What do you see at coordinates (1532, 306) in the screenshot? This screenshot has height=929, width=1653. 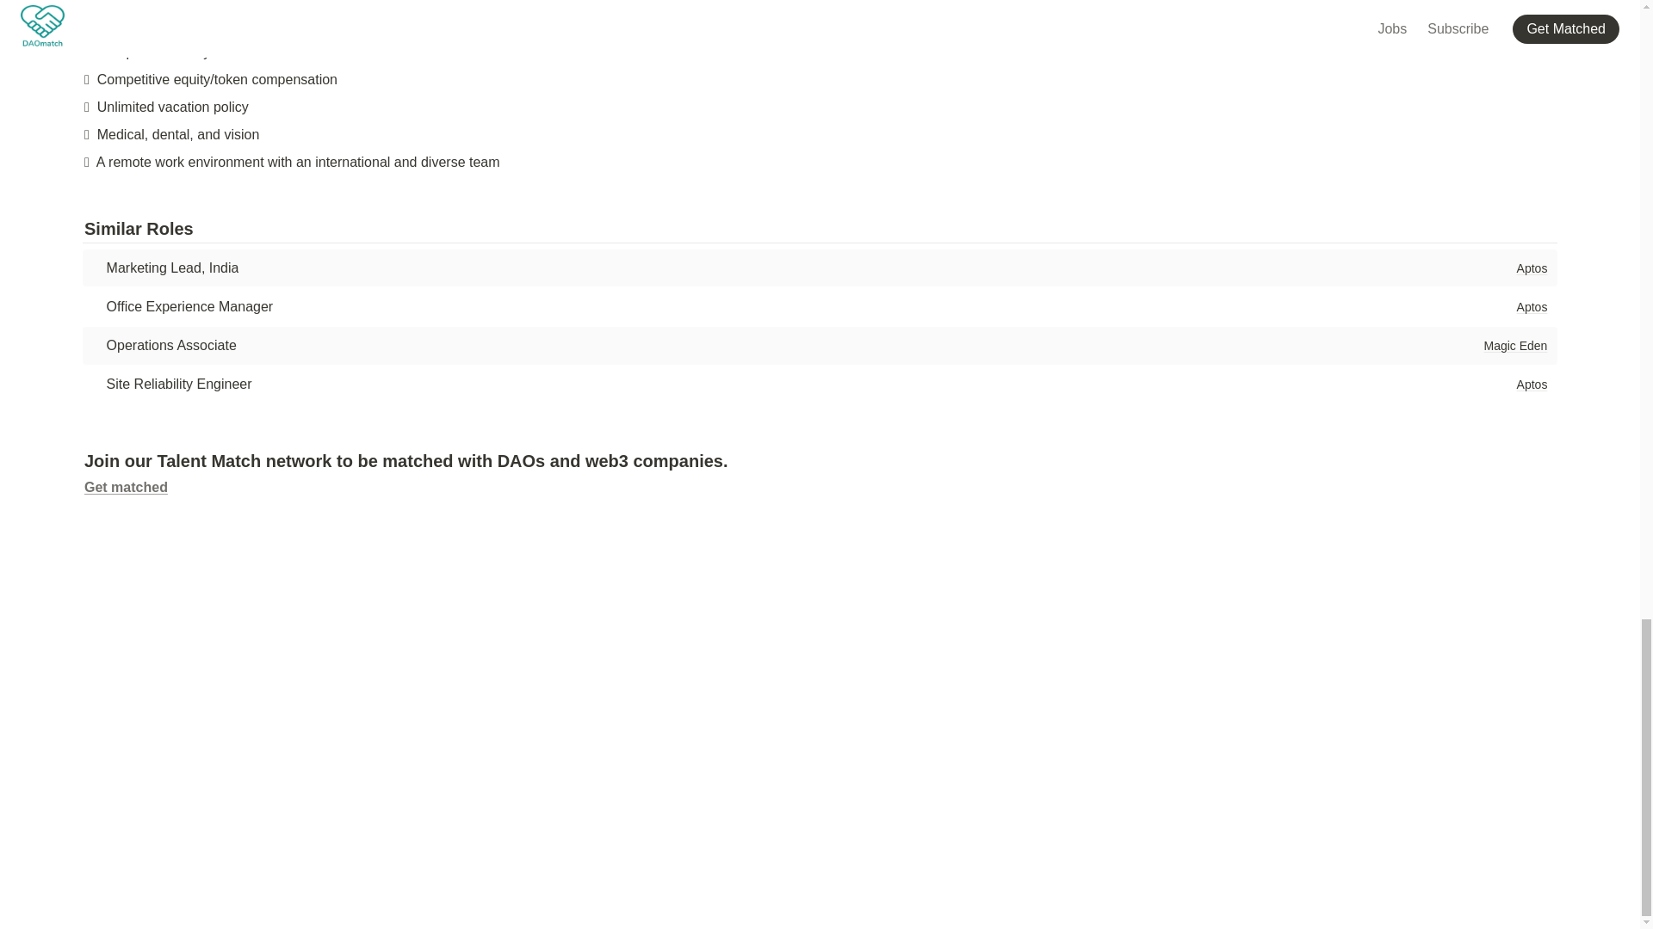 I see `Aptos` at bounding box center [1532, 306].